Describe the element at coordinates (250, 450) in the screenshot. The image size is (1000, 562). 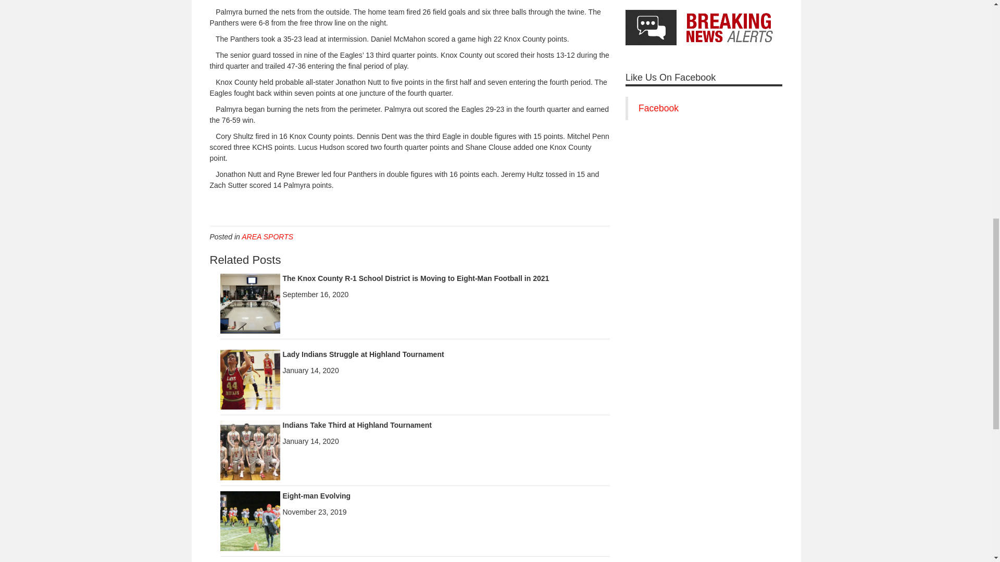
I see `Indians Take Third at Highland Tournament` at that location.